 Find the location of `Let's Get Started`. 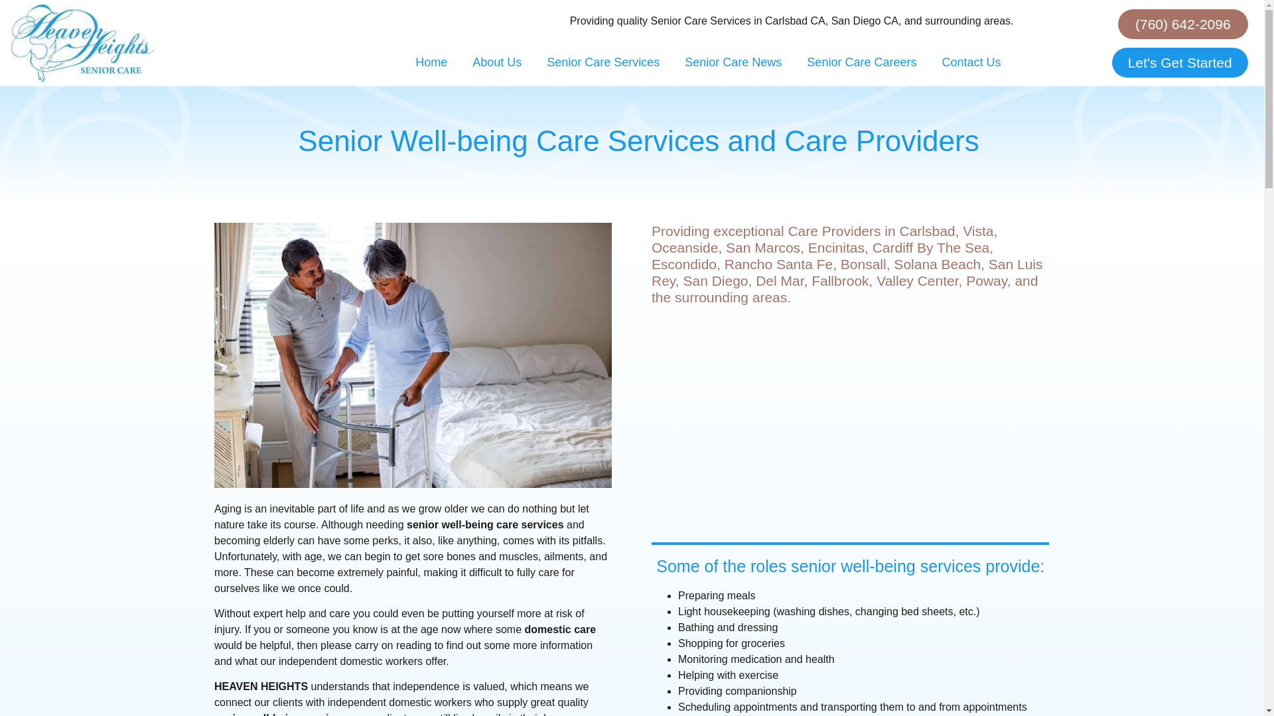

Let's Get Started is located at coordinates (1180, 62).